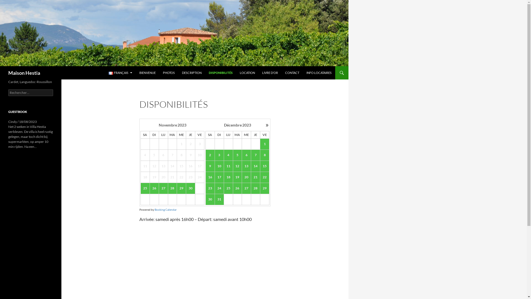 This screenshot has width=531, height=299. What do you see at coordinates (264, 144) in the screenshot?
I see `1` at bounding box center [264, 144].